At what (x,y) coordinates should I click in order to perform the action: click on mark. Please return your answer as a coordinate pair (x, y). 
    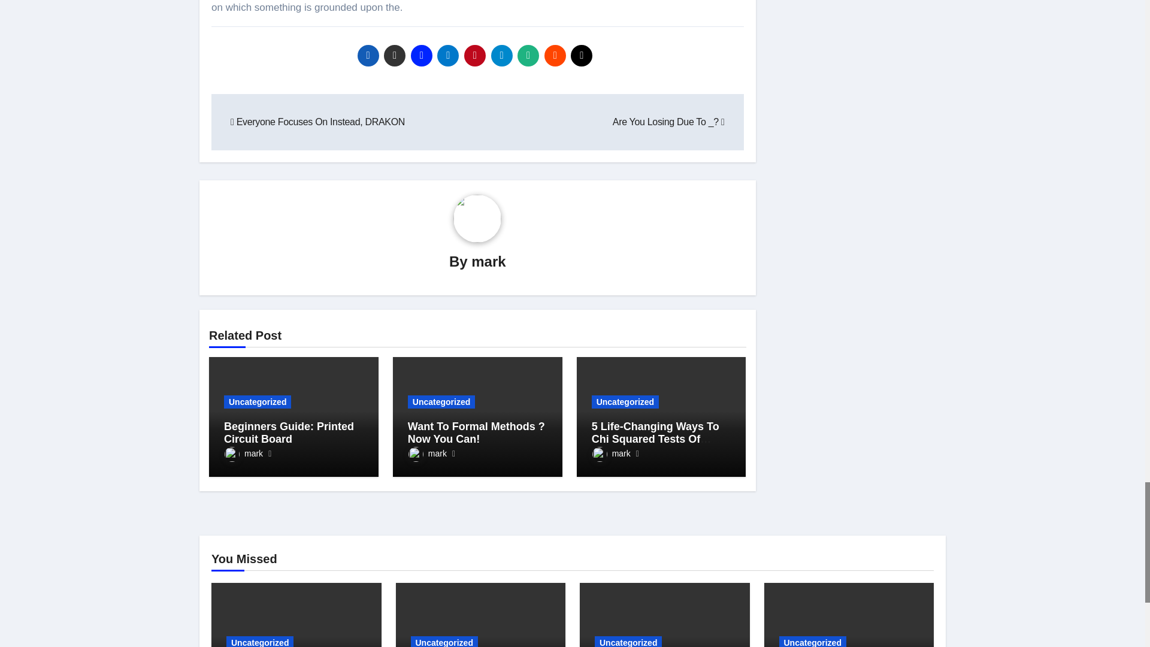
    Looking at the image, I should click on (489, 261).